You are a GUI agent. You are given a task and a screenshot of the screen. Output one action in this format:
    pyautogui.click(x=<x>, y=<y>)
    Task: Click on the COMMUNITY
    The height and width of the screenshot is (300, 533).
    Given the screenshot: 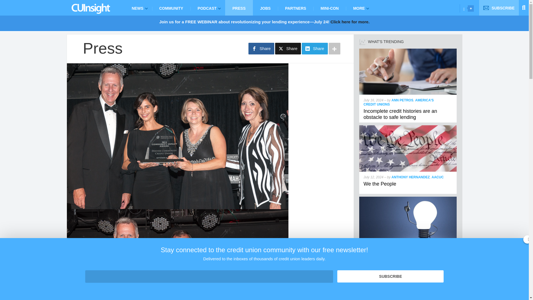 What is the action you would take?
    pyautogui.click(x=171, y=8)
    